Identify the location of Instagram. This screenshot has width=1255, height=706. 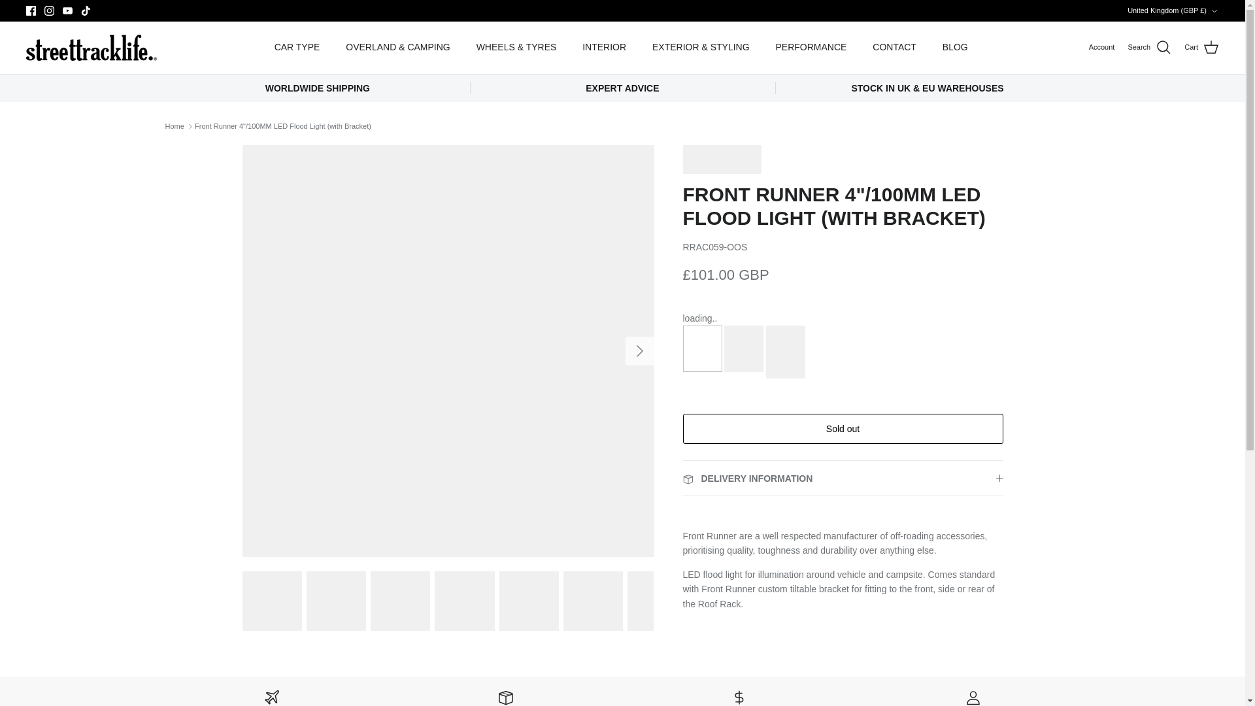
(48, 10).